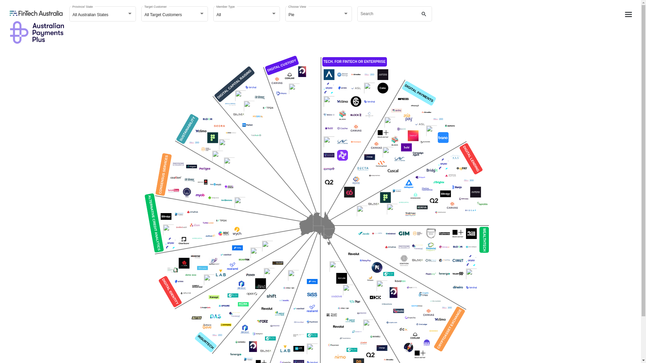 The width and height of the screenshot is (646, 363). I want to click on Envestnet | Yodlee (Yodlee, Inc.), so click(179, 214).